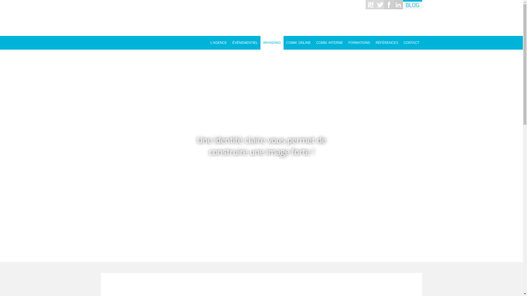 The height and width of the screenshot is (296, 527). Describe the element at coordinates (219, 41) in the screenshot. I see `L'AGENCE` at that location.